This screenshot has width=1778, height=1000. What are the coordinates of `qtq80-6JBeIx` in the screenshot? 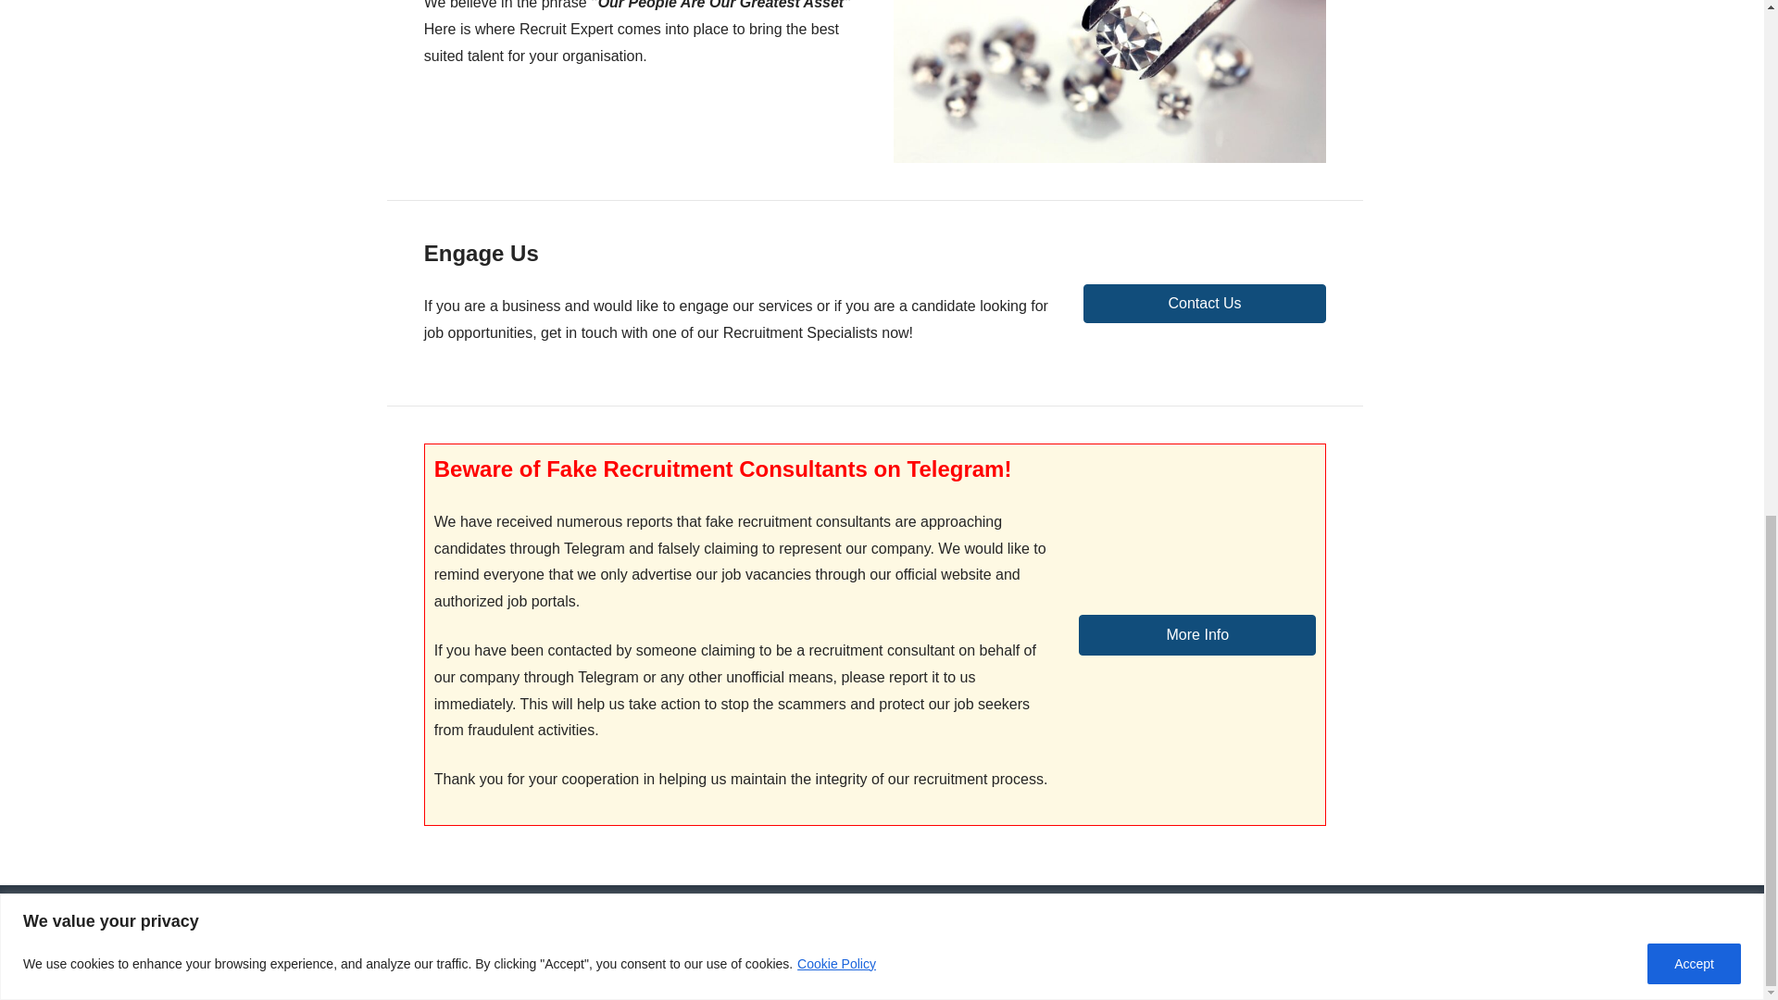 It's located at (1109, 81).